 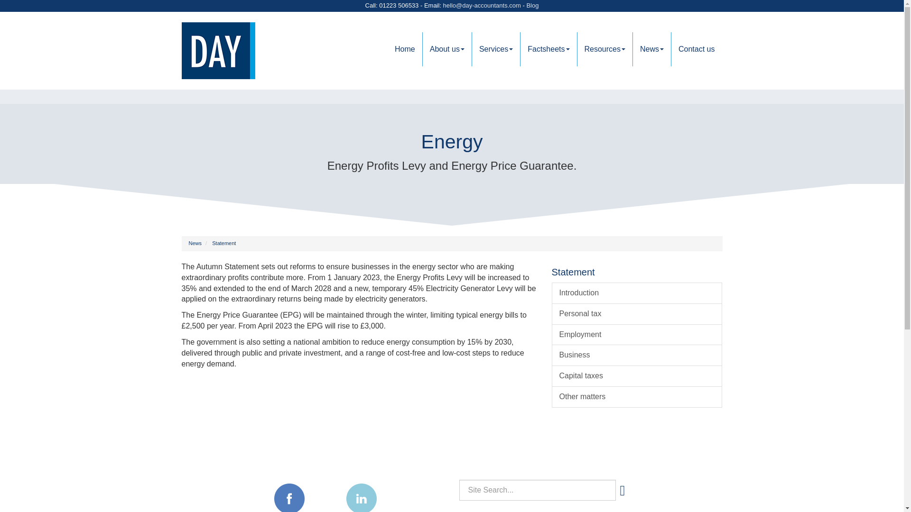 I want to click on Day Accountants in Cambridge, so click(x=244, y=51).